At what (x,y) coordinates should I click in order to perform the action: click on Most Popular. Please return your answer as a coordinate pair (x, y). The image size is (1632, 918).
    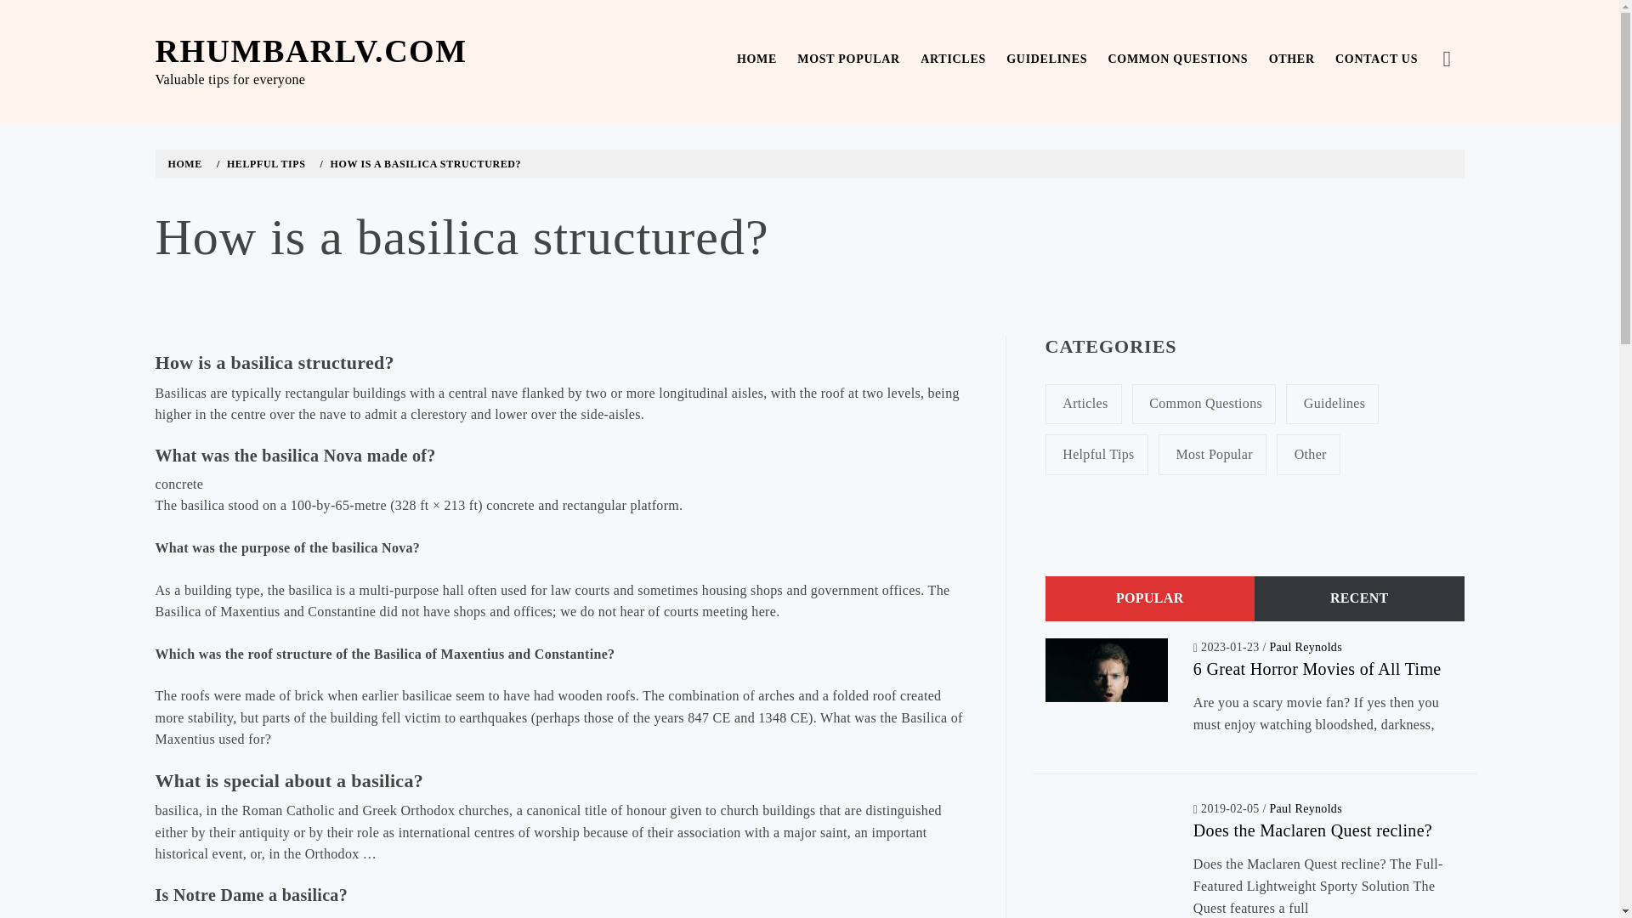
    Looking at the image, I should click on (1212, 454).